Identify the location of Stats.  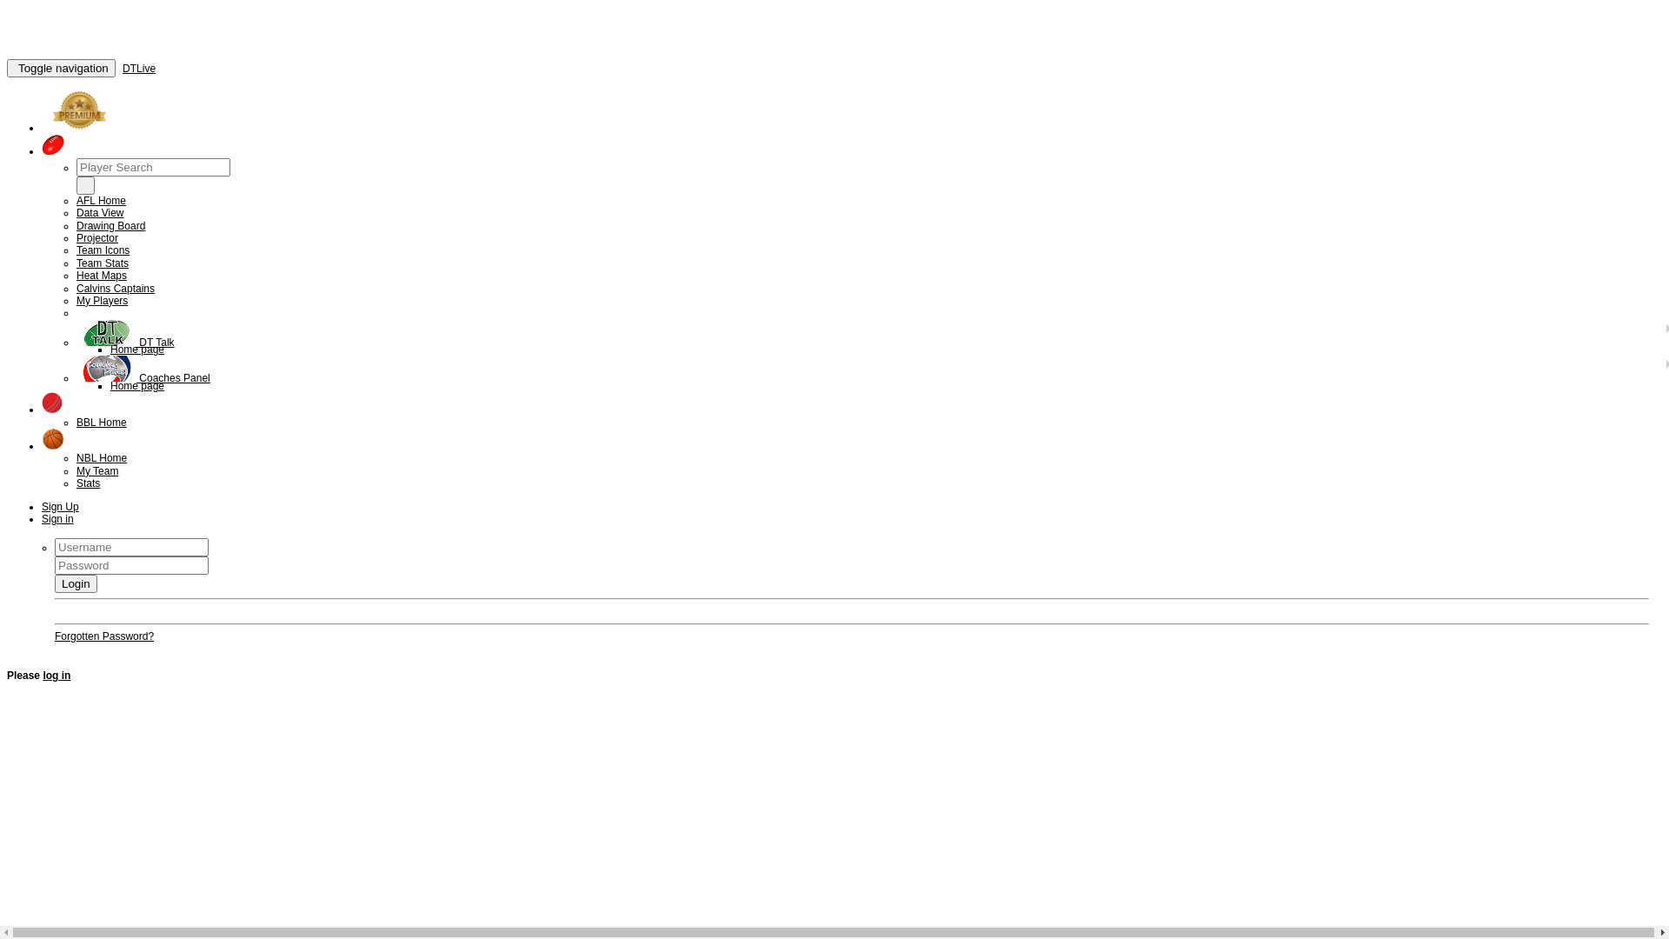
(89, 483).